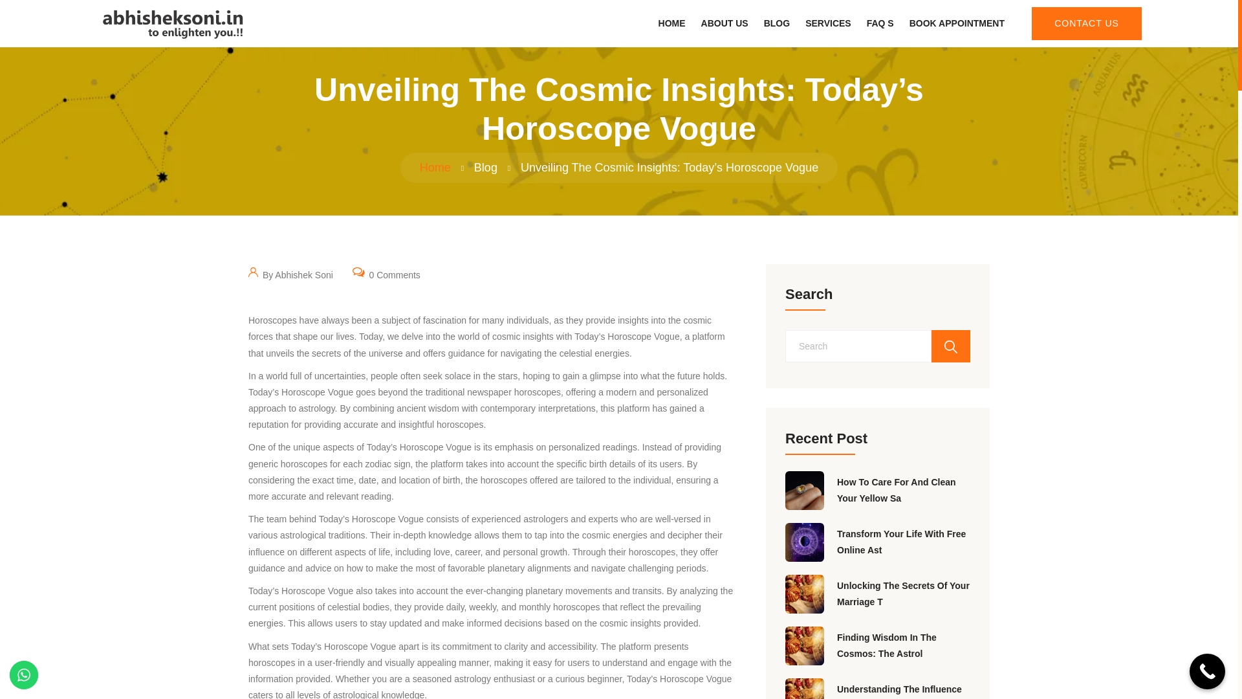 This screenshot has height=699, width=1242. I want to click on By Abhishek Soni, so click(290, 274).